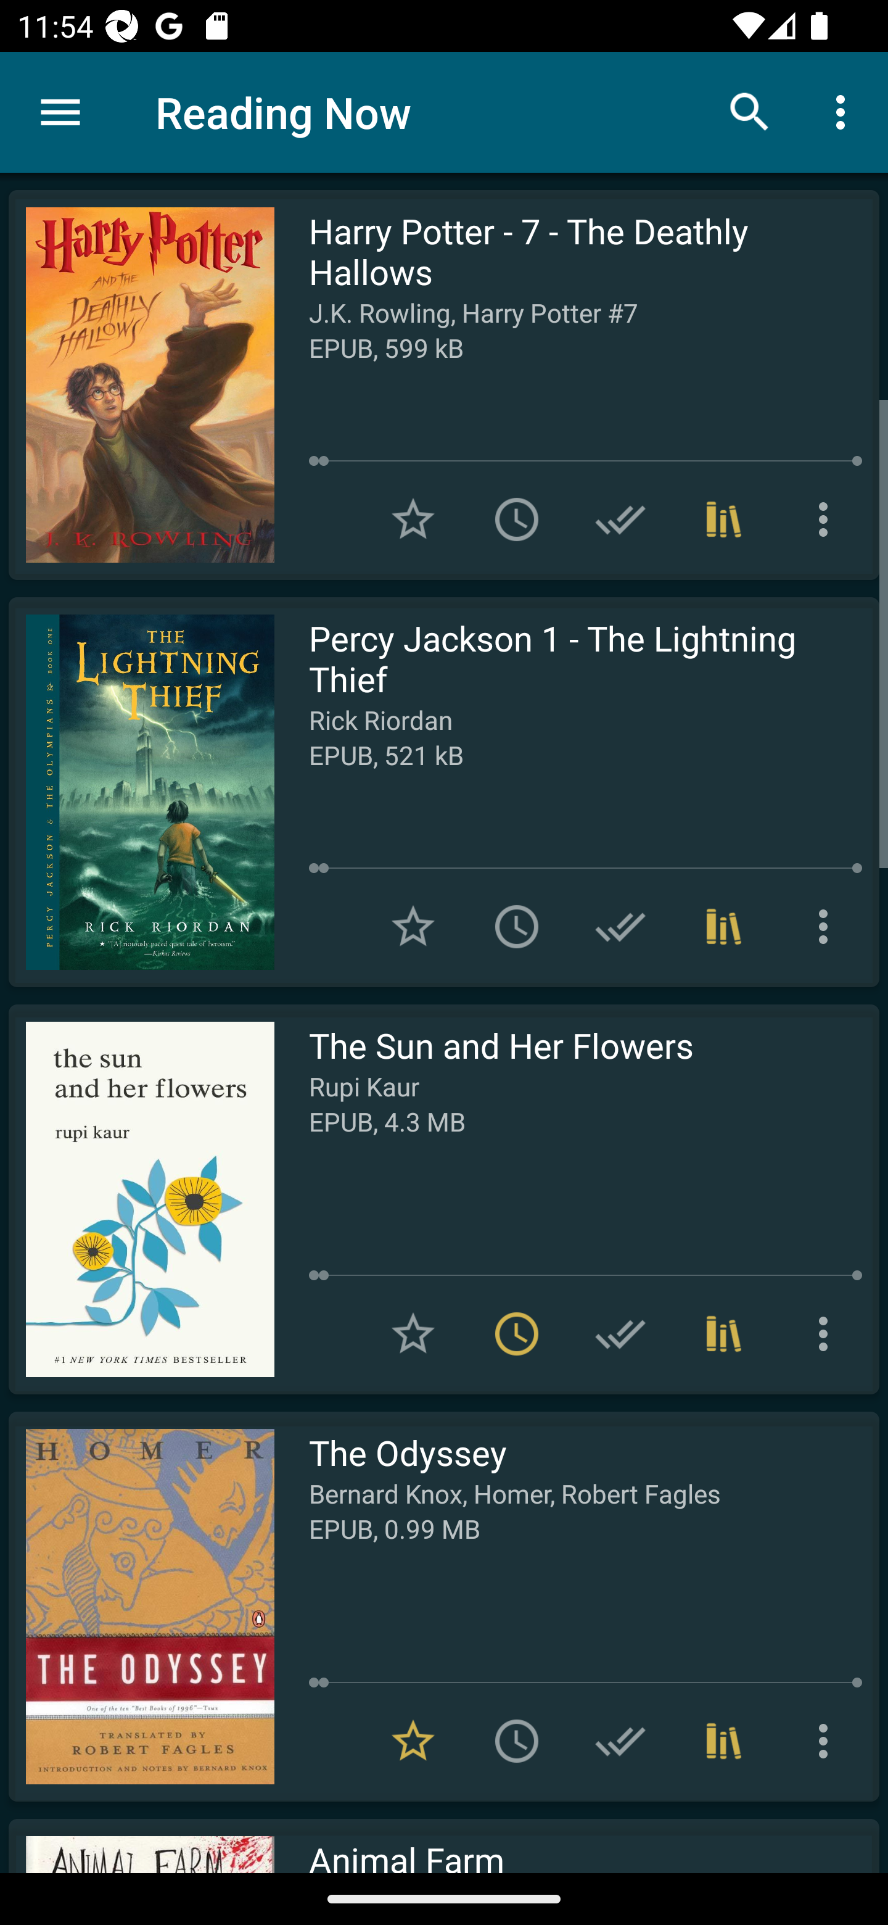  Describe the element at coordinates (141, 1606) in the screenshot. I see `Read The Odyssey` at that location.